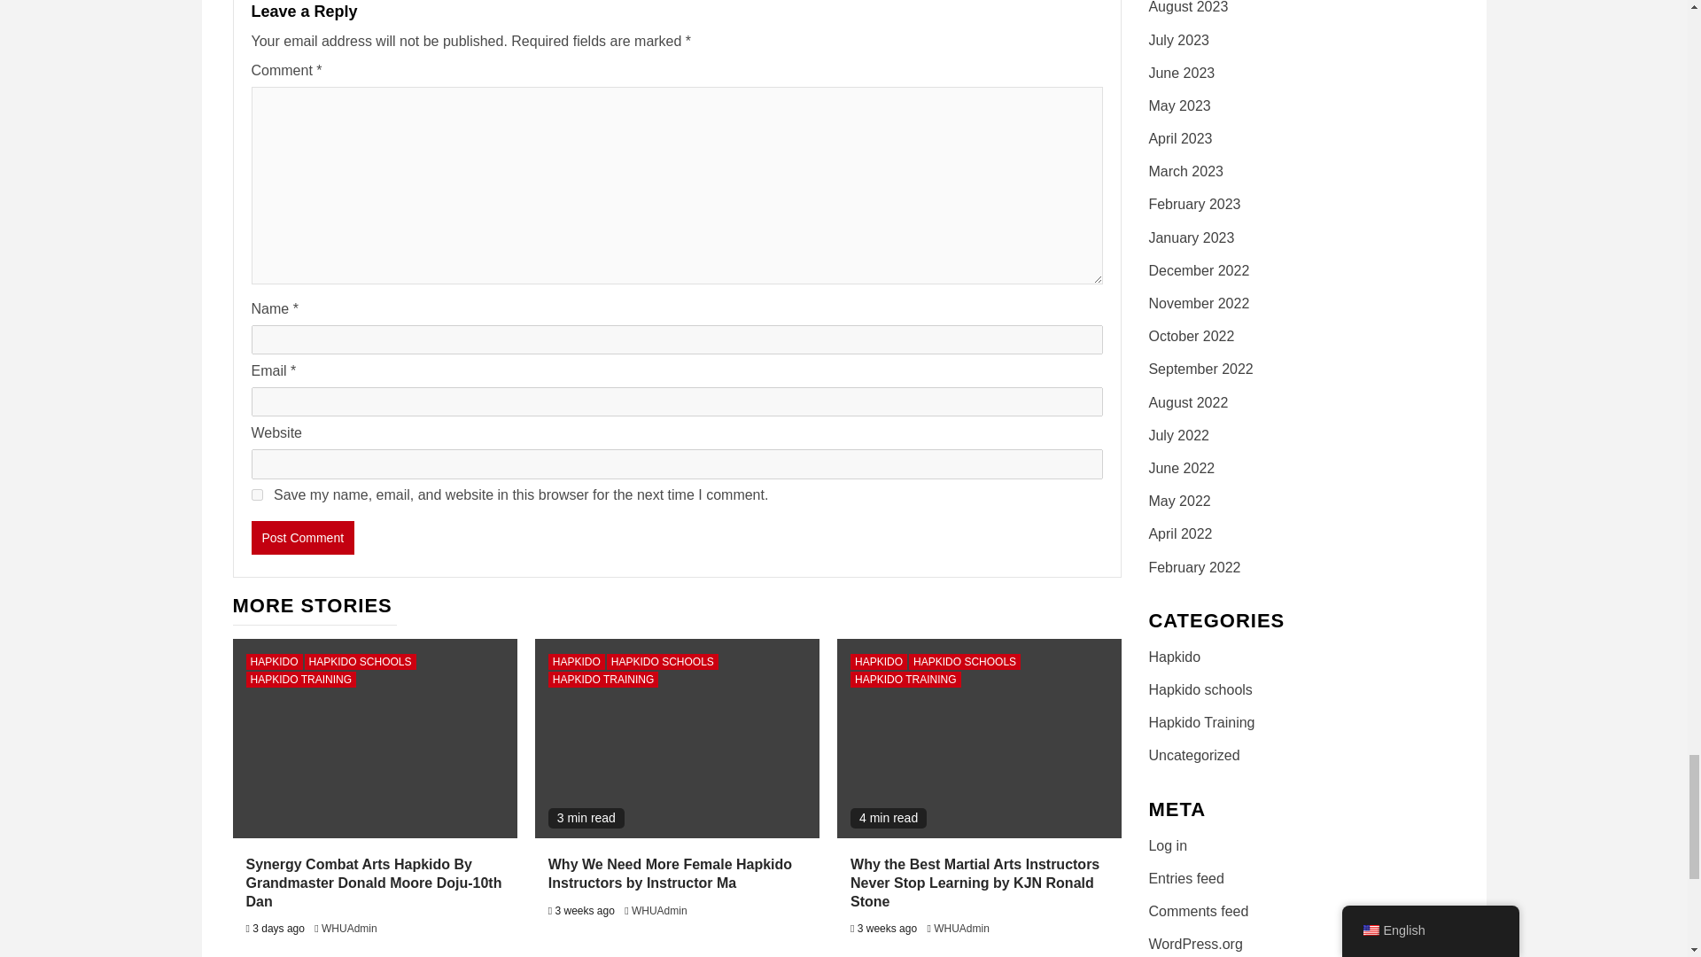  I want to click on HAPKIDO, so click(275, 661).